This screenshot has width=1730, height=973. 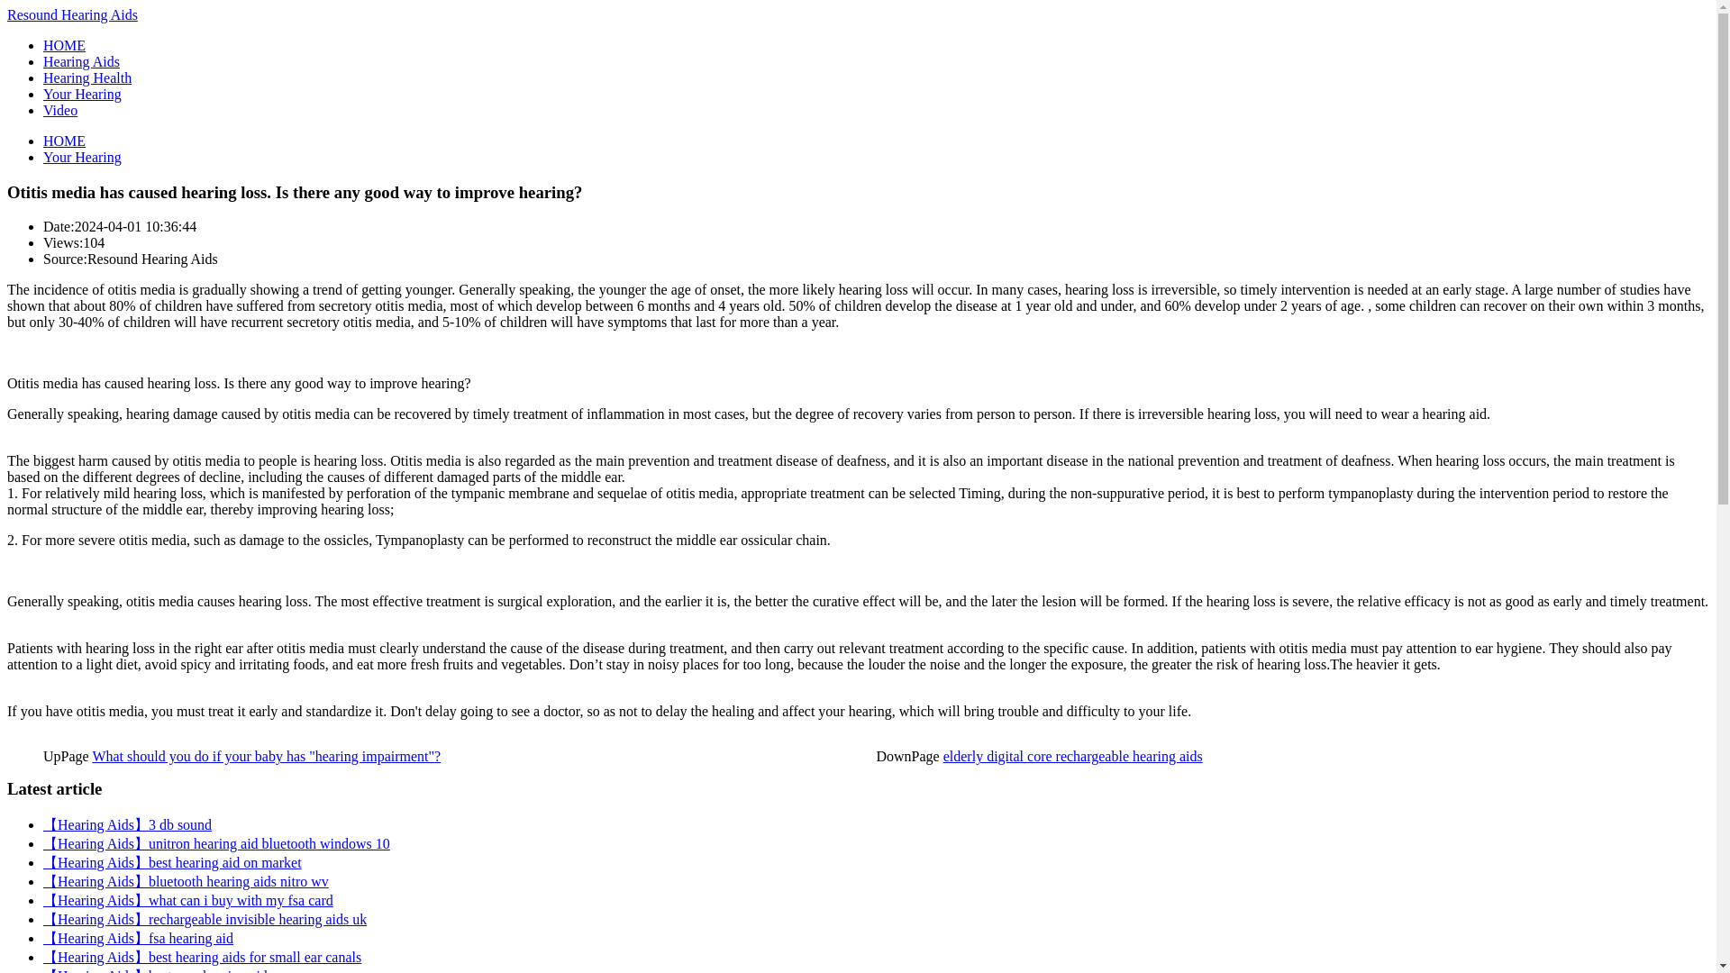 I want to click on Resound Hearing Aids, so click(x=64, y=141).